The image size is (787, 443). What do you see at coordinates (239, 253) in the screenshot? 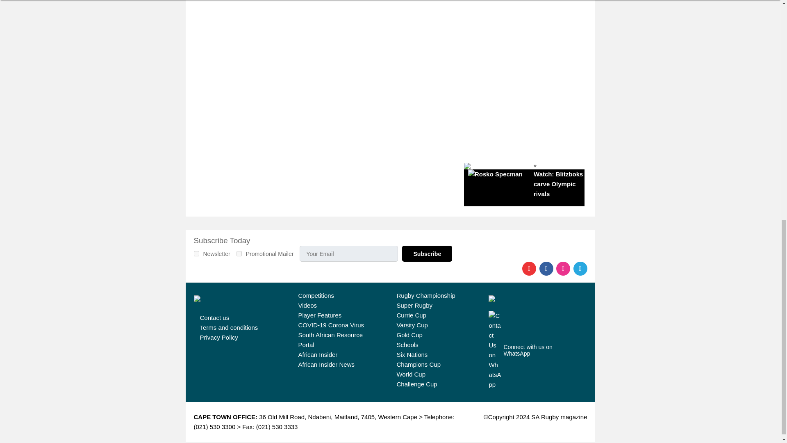
I see `19011` at bounding box center [239, 253].